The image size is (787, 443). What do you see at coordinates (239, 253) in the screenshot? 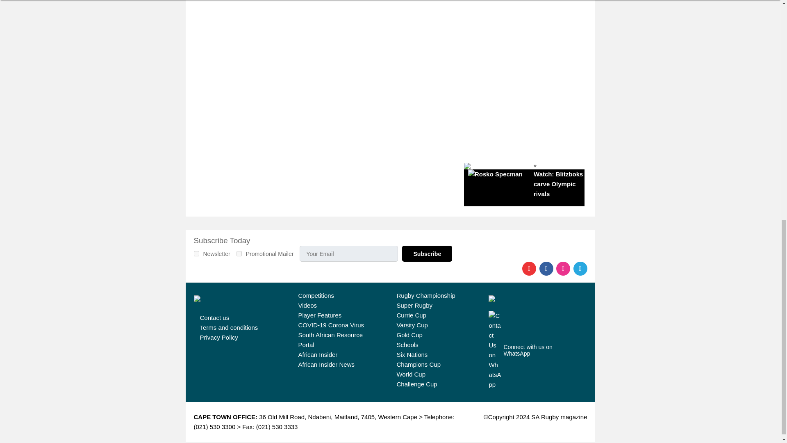
I see `19011` at bounding box center [239, 253].